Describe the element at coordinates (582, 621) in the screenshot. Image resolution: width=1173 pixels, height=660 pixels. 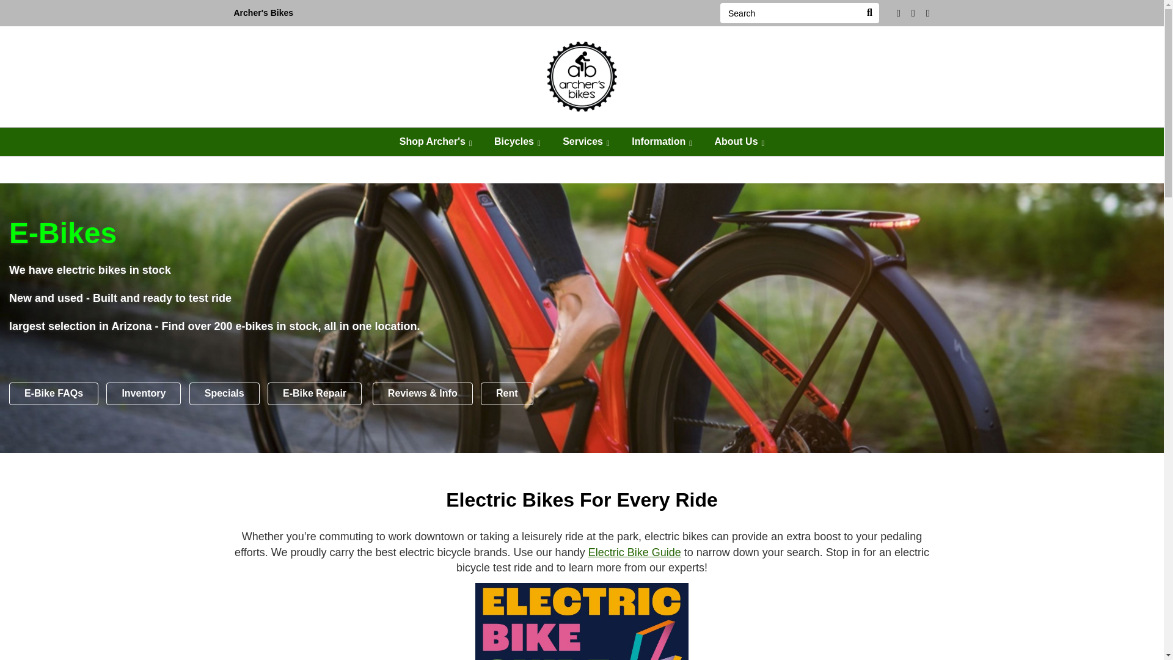
I see `Electric Bike Guide` at that location.